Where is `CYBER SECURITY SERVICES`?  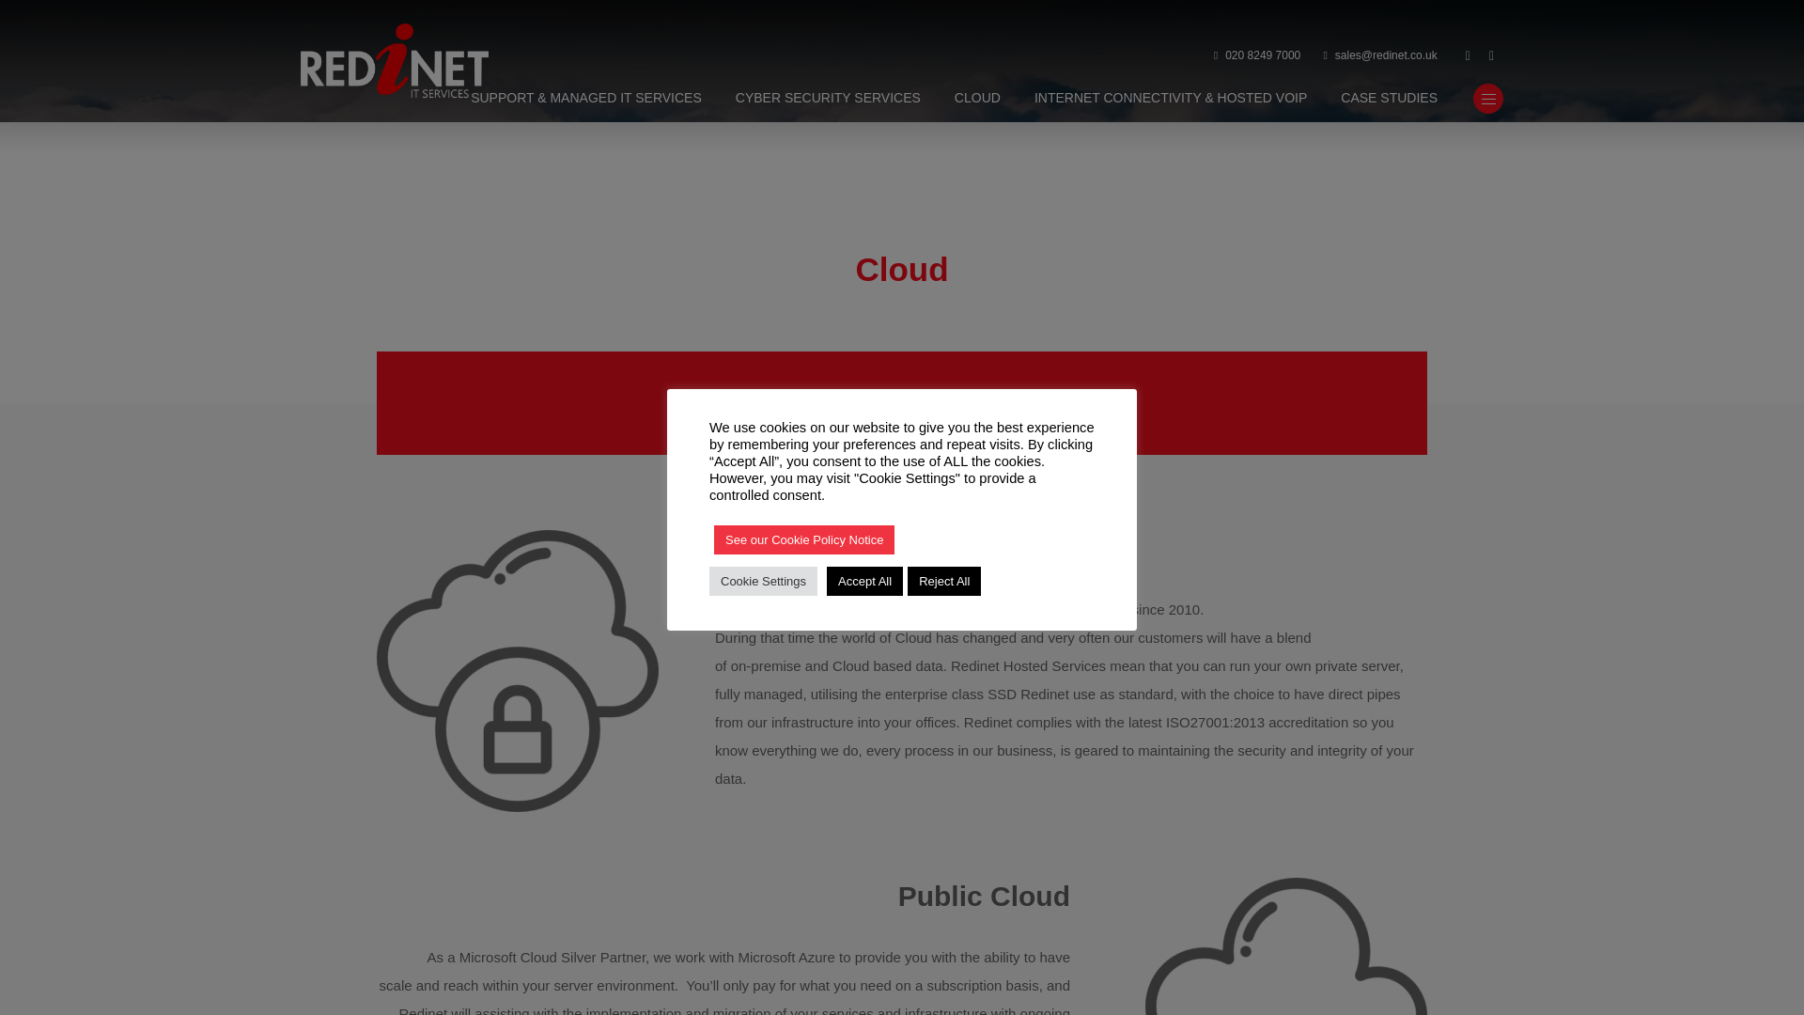
CYBER SECURITY SERVICES is located at coordinates (828, 99).